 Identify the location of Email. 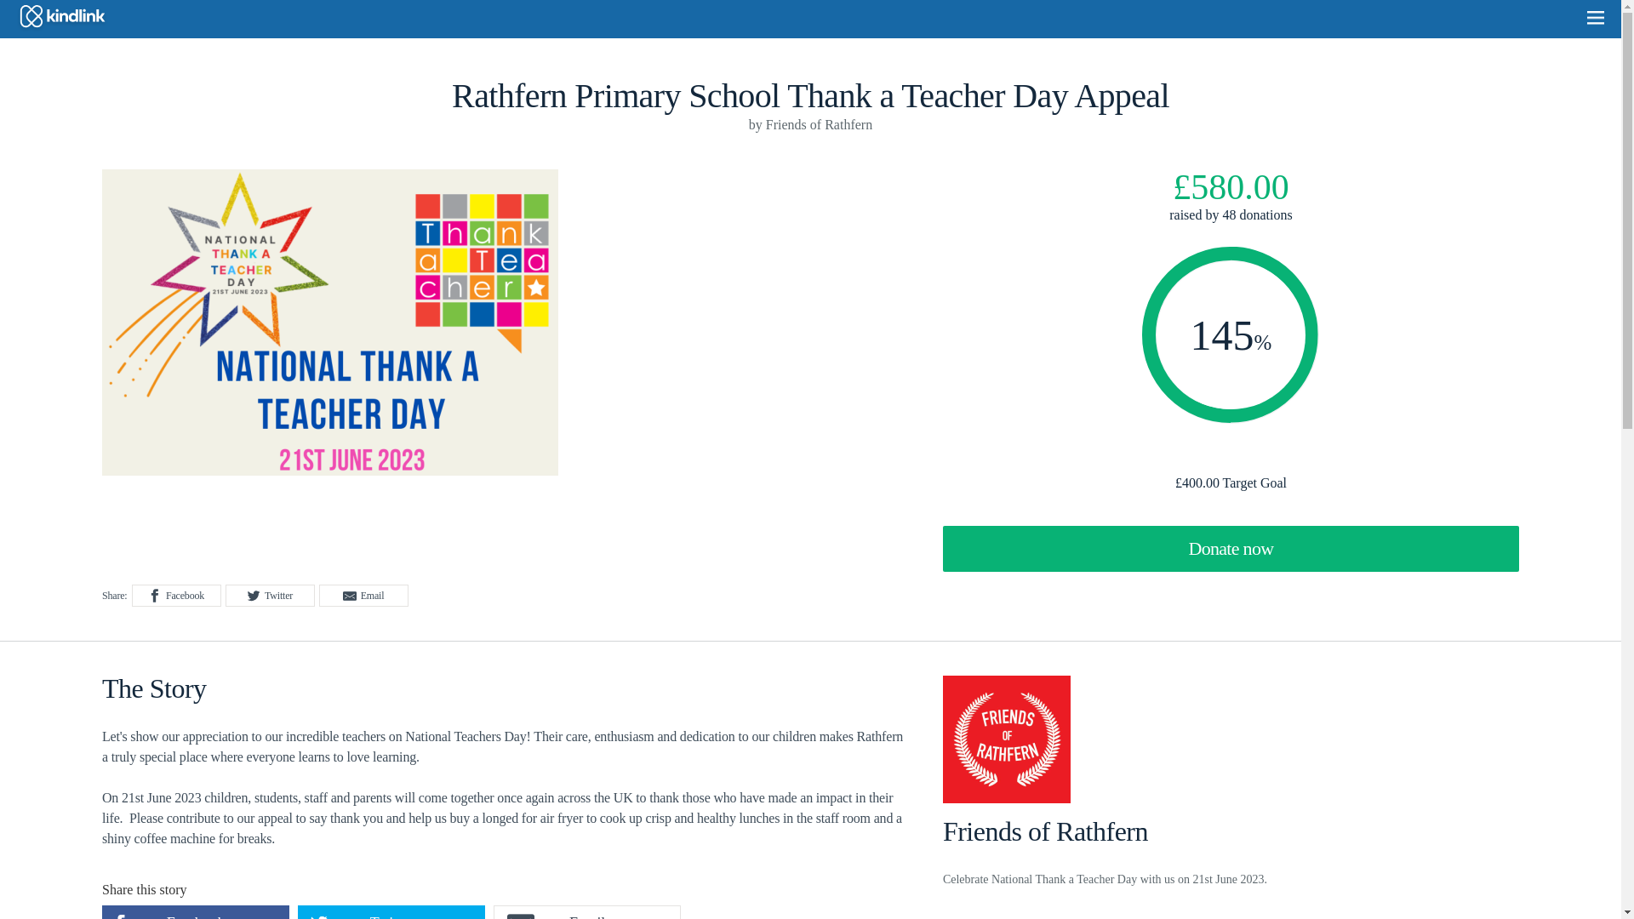
(363, 595).